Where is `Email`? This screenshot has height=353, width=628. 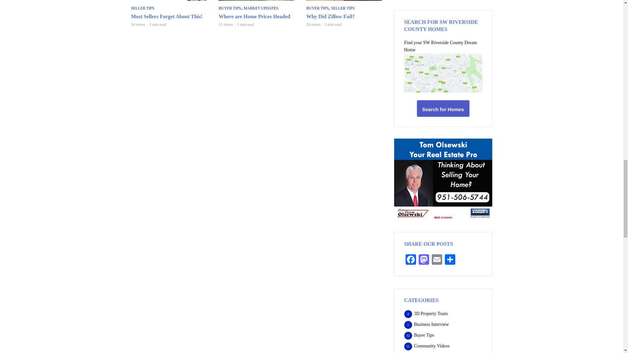
Email is located at coordinates (437, 260).